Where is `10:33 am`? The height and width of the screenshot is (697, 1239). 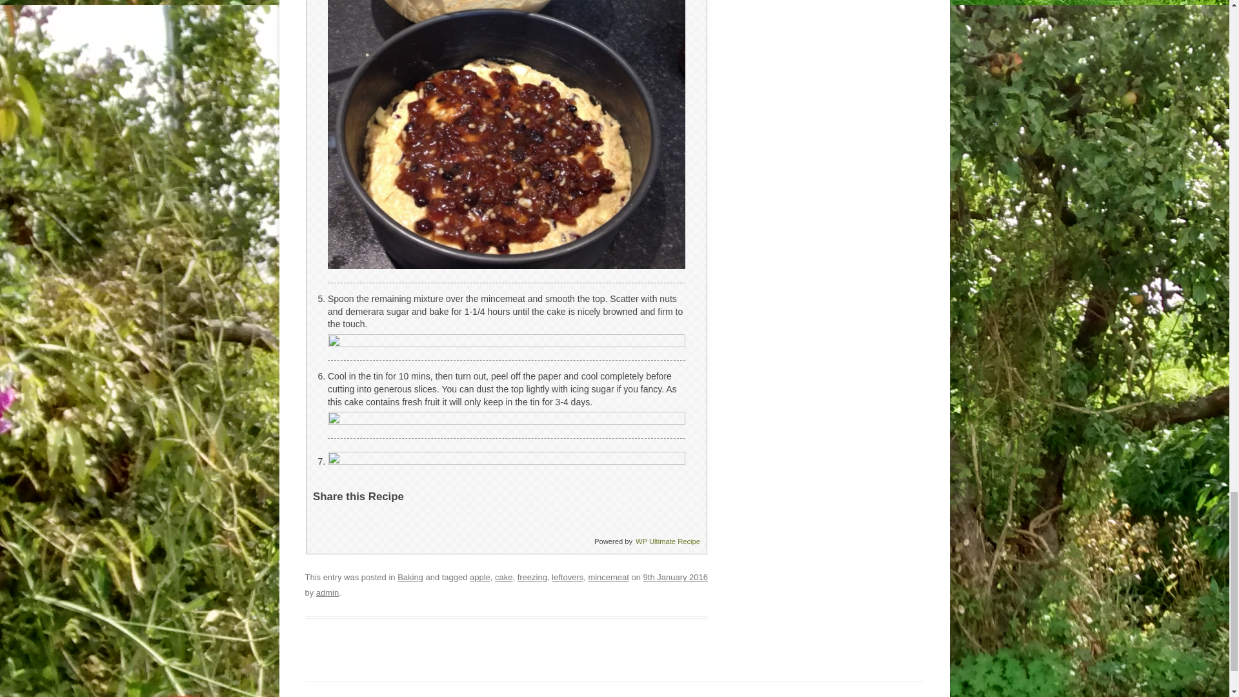 10:33 am is located at coordinates (675, 577).